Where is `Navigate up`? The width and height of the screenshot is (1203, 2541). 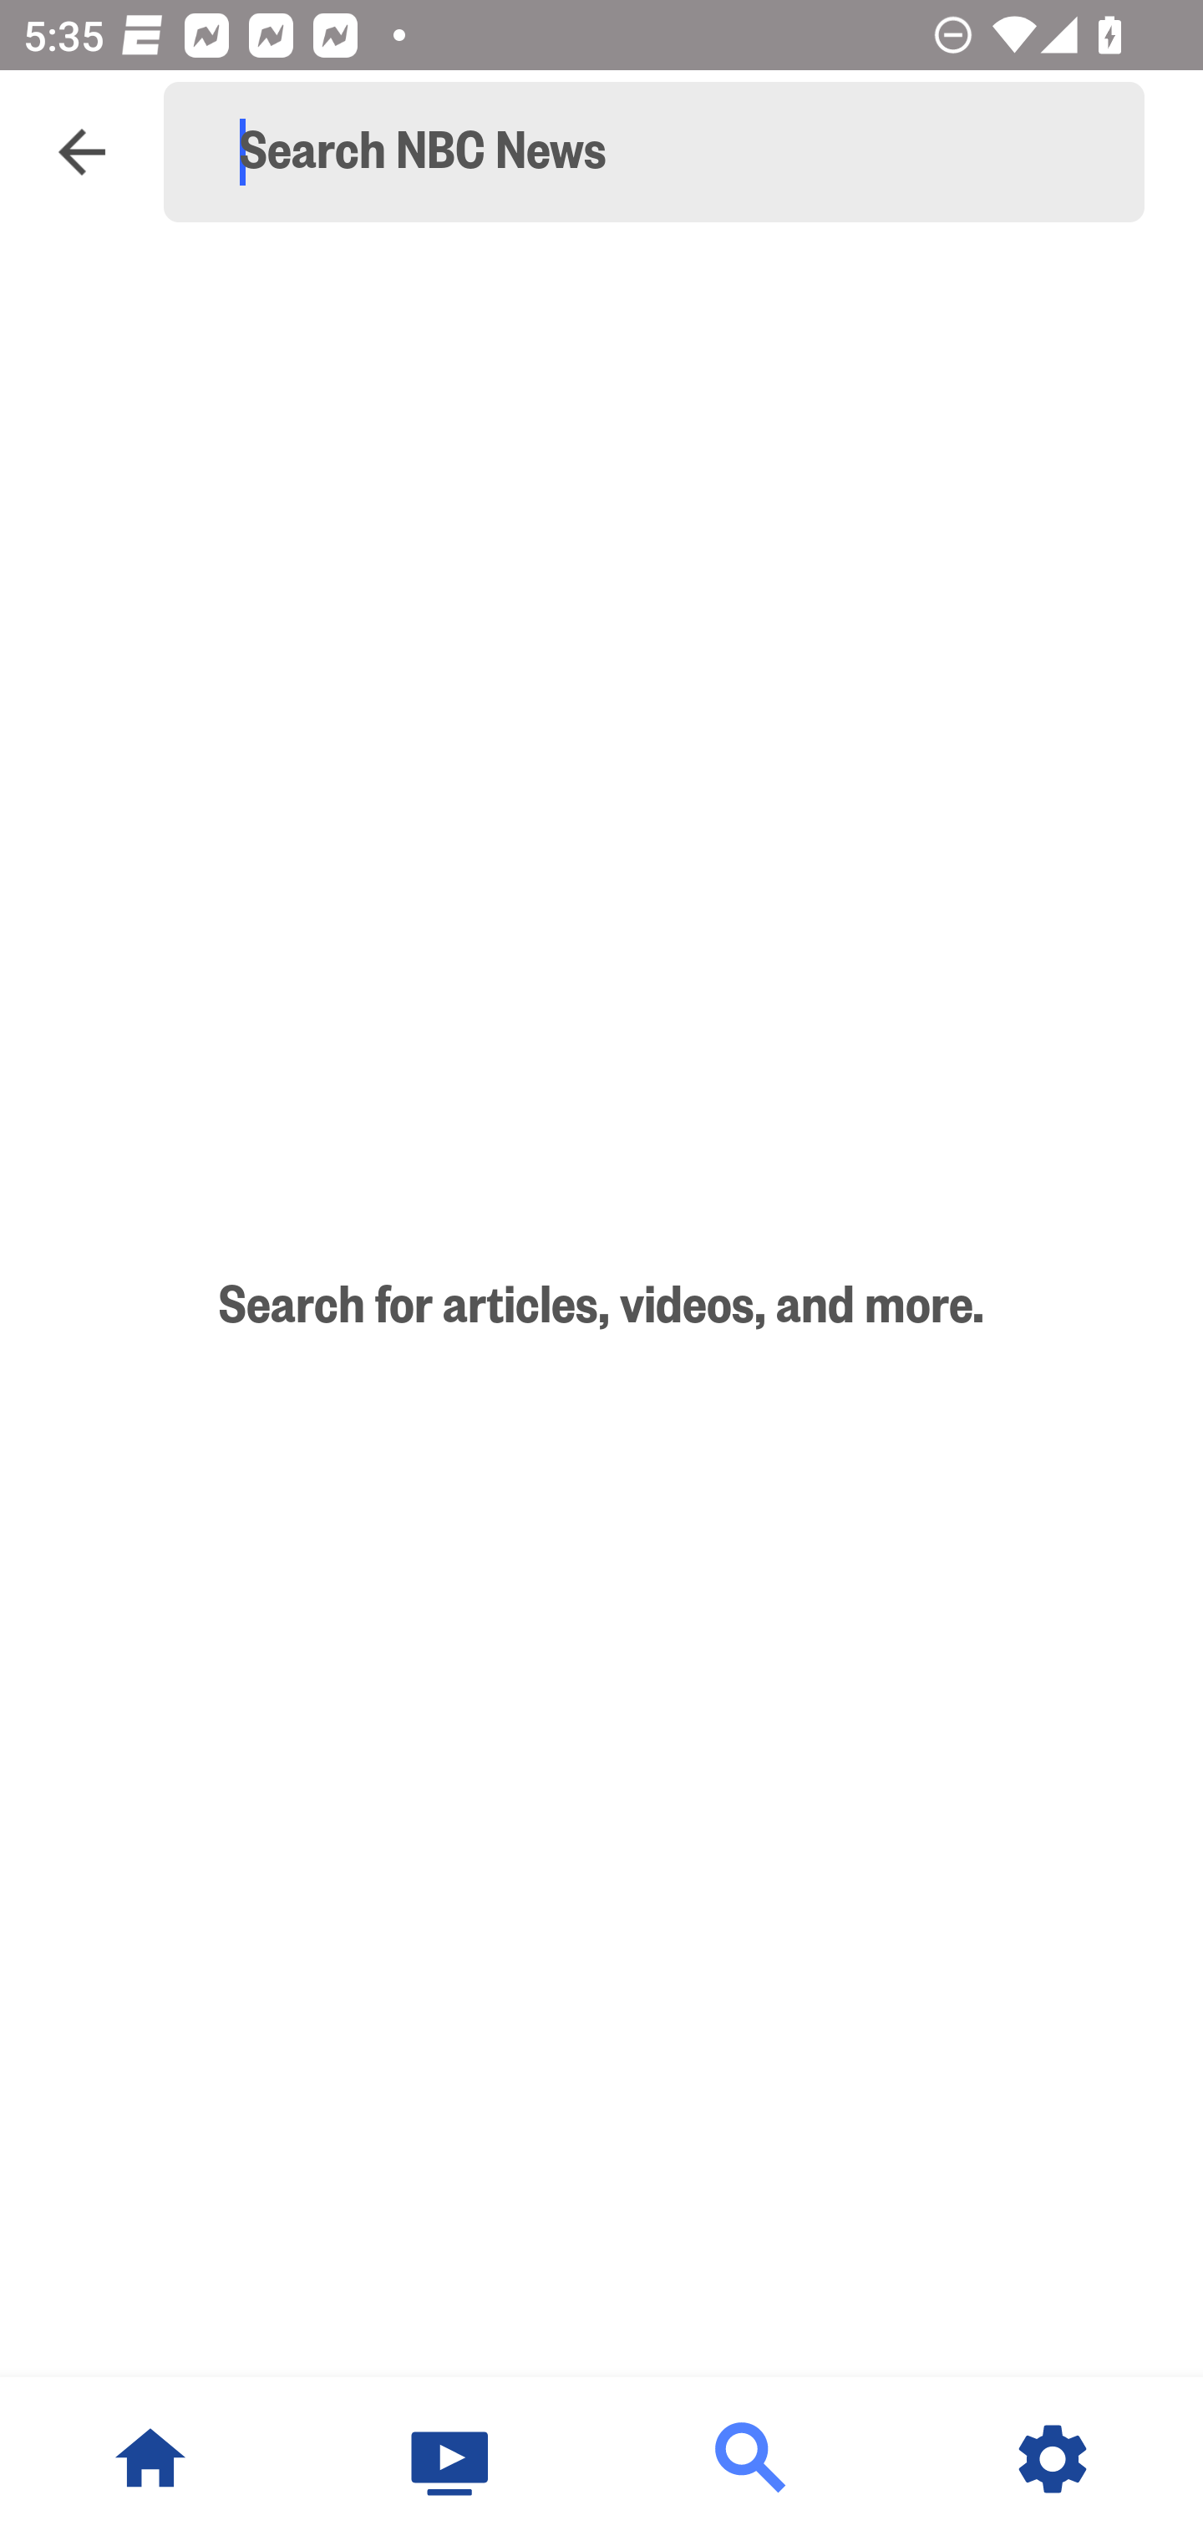
Navigate up is located at coordinates (82, 152).